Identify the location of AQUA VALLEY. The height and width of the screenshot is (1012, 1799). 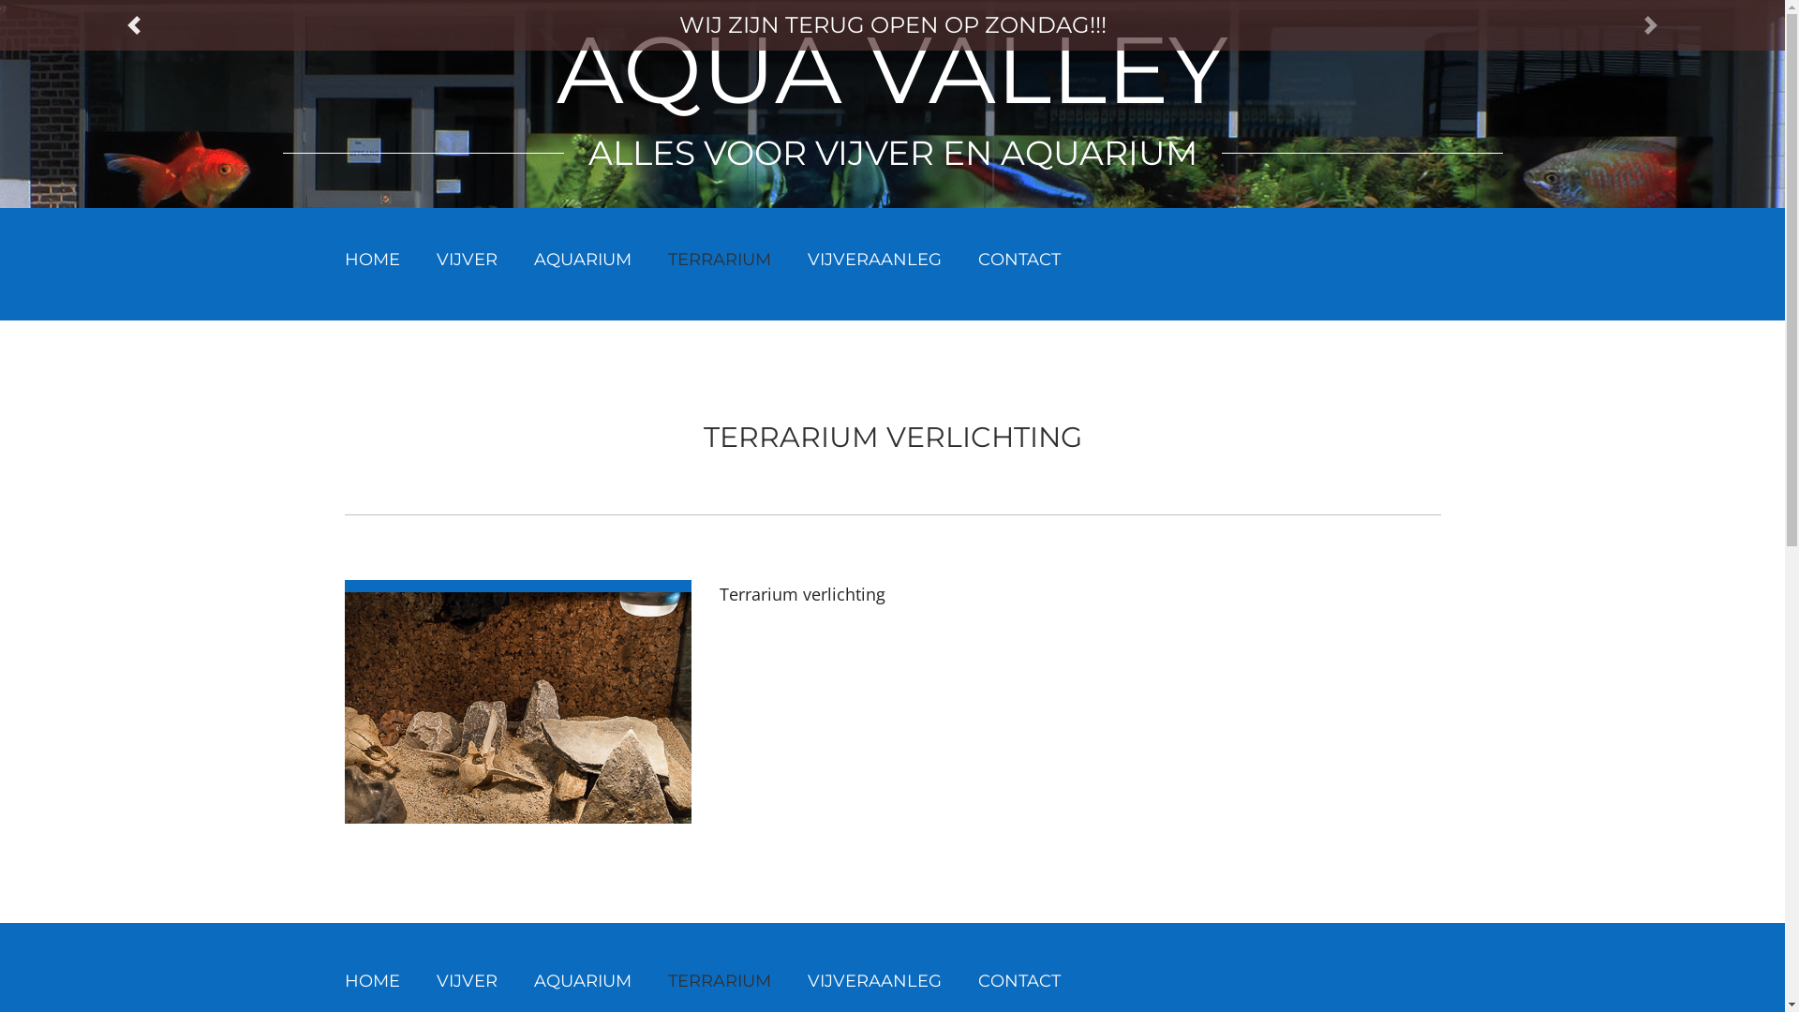
(892, 69).